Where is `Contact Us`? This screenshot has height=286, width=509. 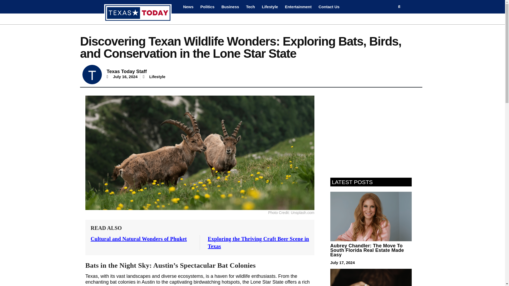 Contact Us is located at coordinates (329, 7).